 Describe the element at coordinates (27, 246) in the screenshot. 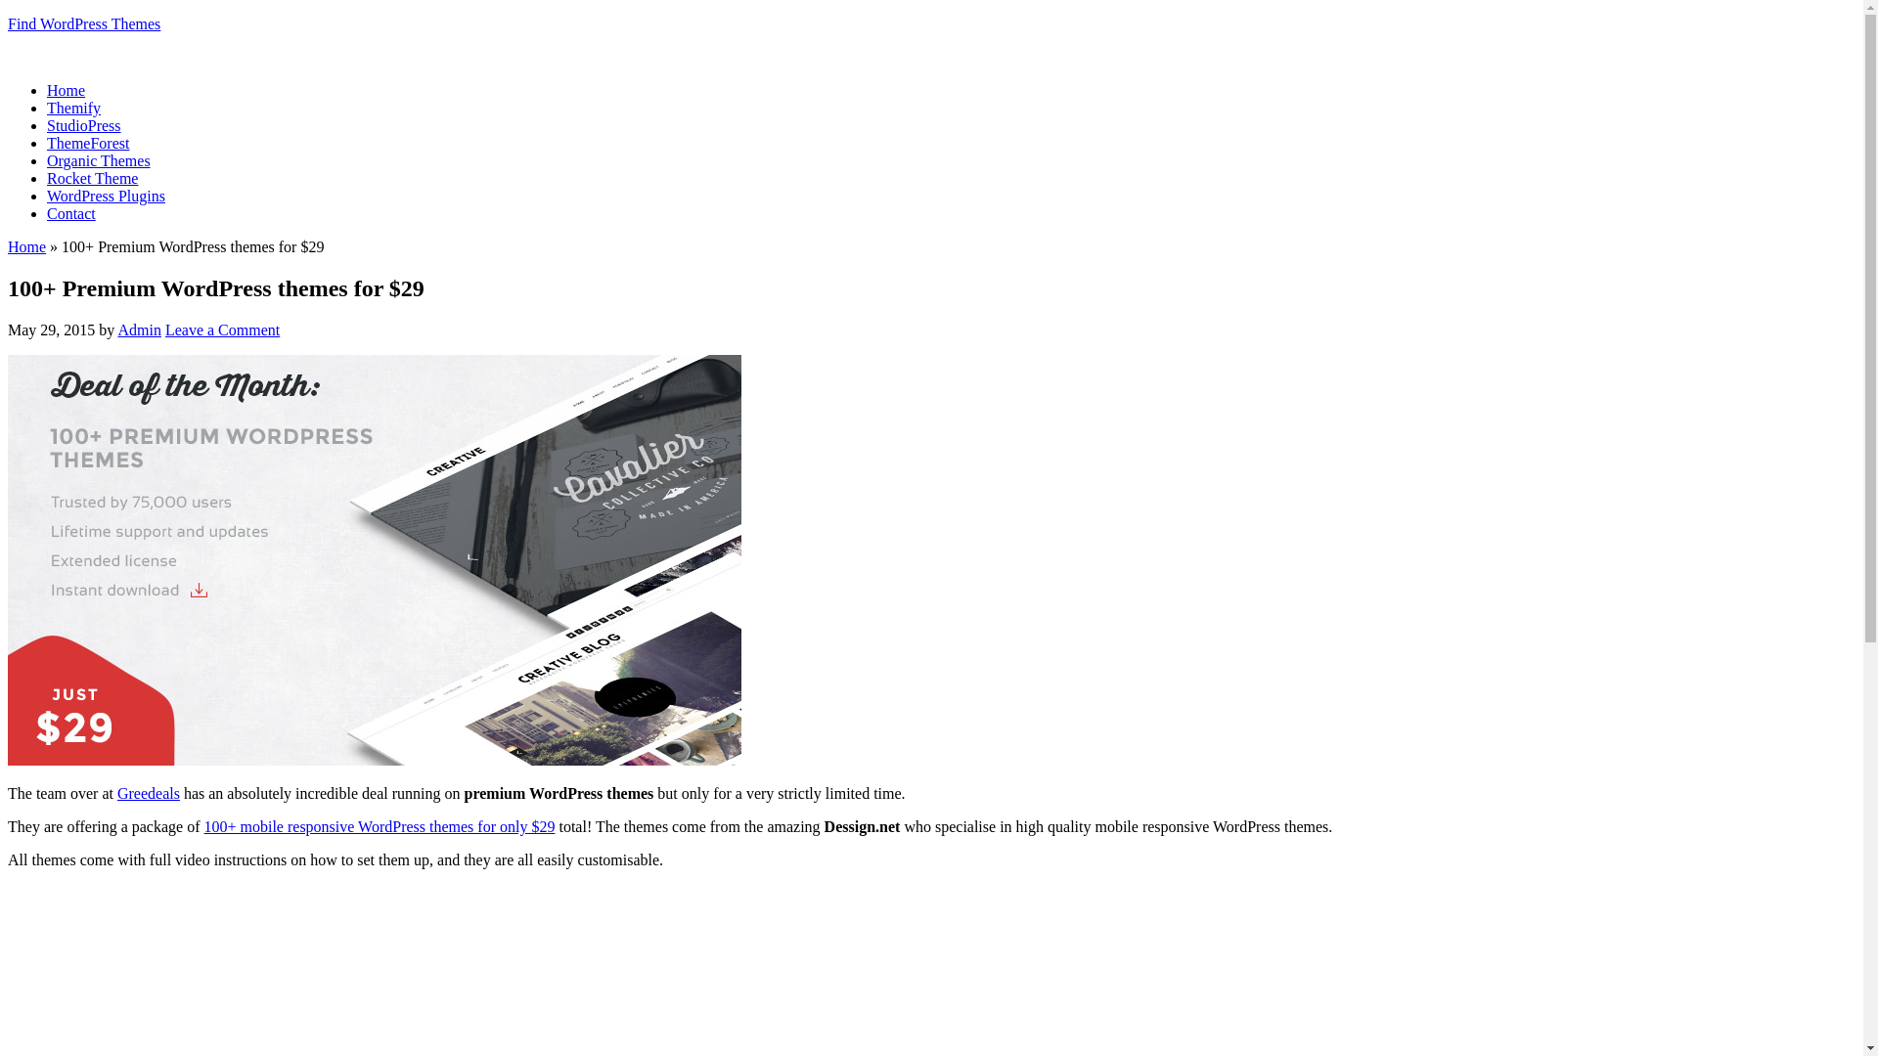

I see `Home` at that location.